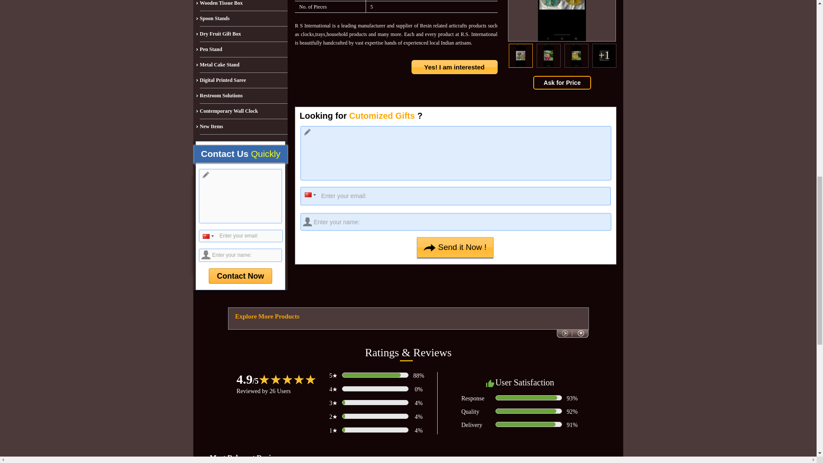 This screenshot has width=823, height=463. Describe the element at coordinates (240, 276) in the screenshot. I see `Contact Now` at that location.